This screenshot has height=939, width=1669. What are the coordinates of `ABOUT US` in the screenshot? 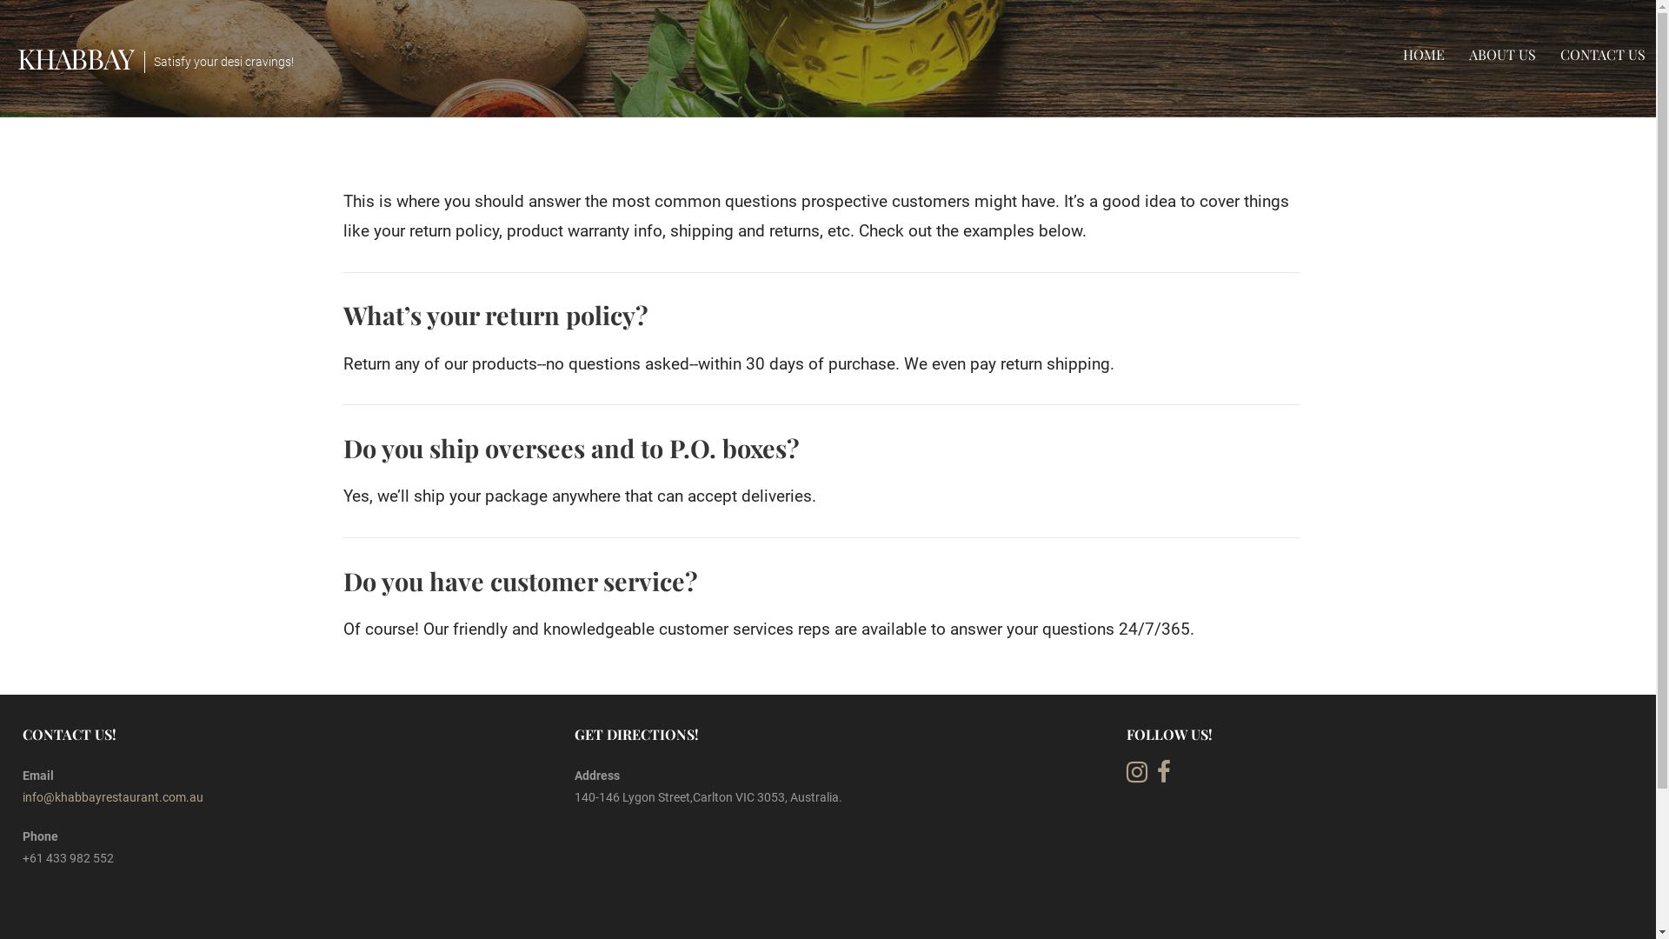 It's located at (1502, 54).